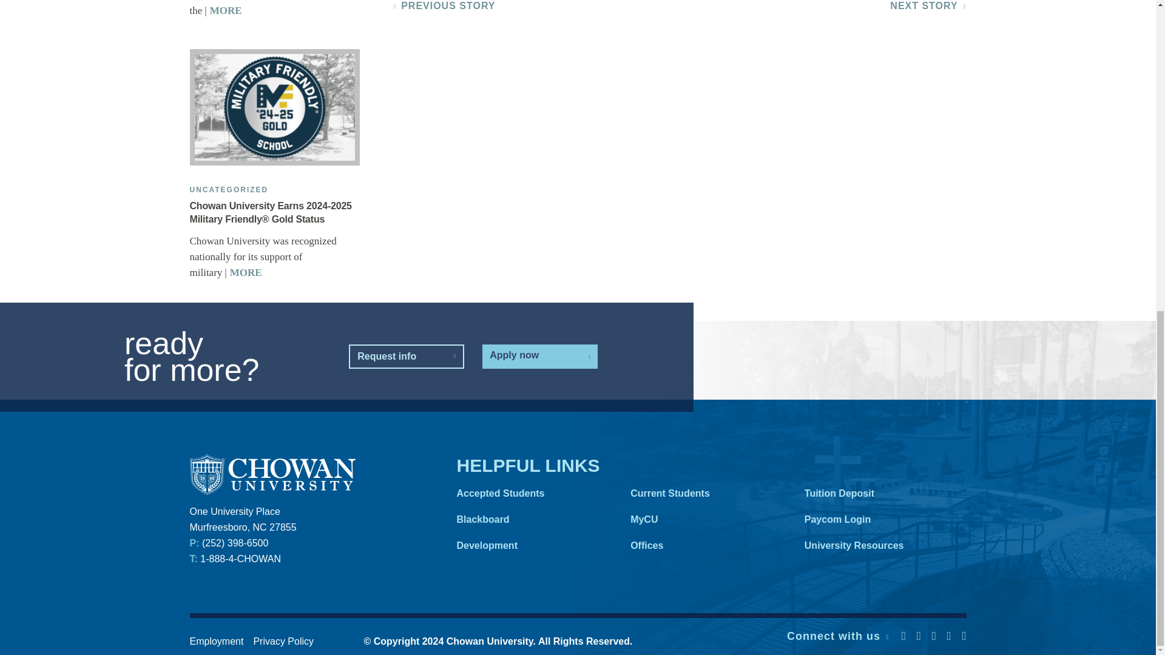 The image size is (1165, 655). Describe the element at coordinates (705, 546) in the screenshot. I see `Offices` at that location.